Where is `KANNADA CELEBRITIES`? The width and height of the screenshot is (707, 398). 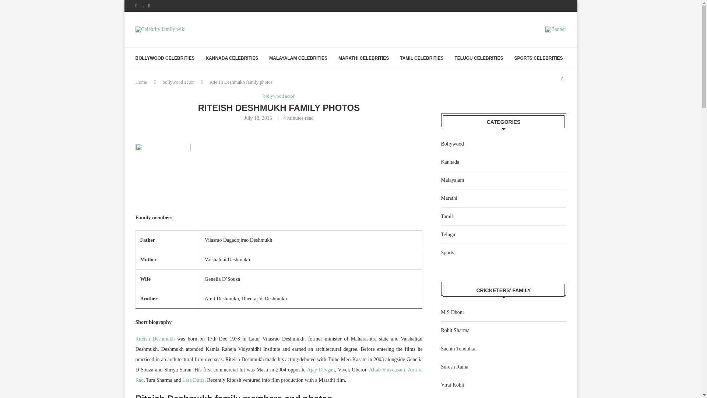 KANNADA CELEBRITIES is located at coordinates (232, 58).